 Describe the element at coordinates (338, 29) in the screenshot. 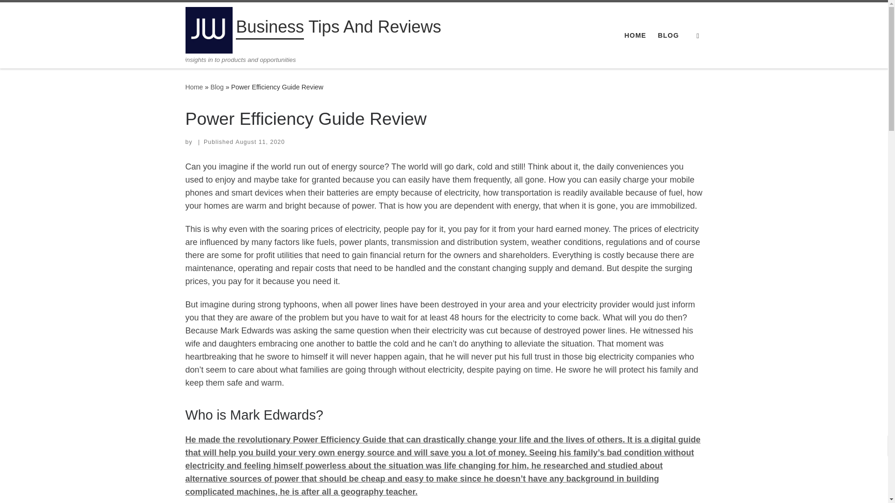

I see `Business Tips And Reviews` at that location.